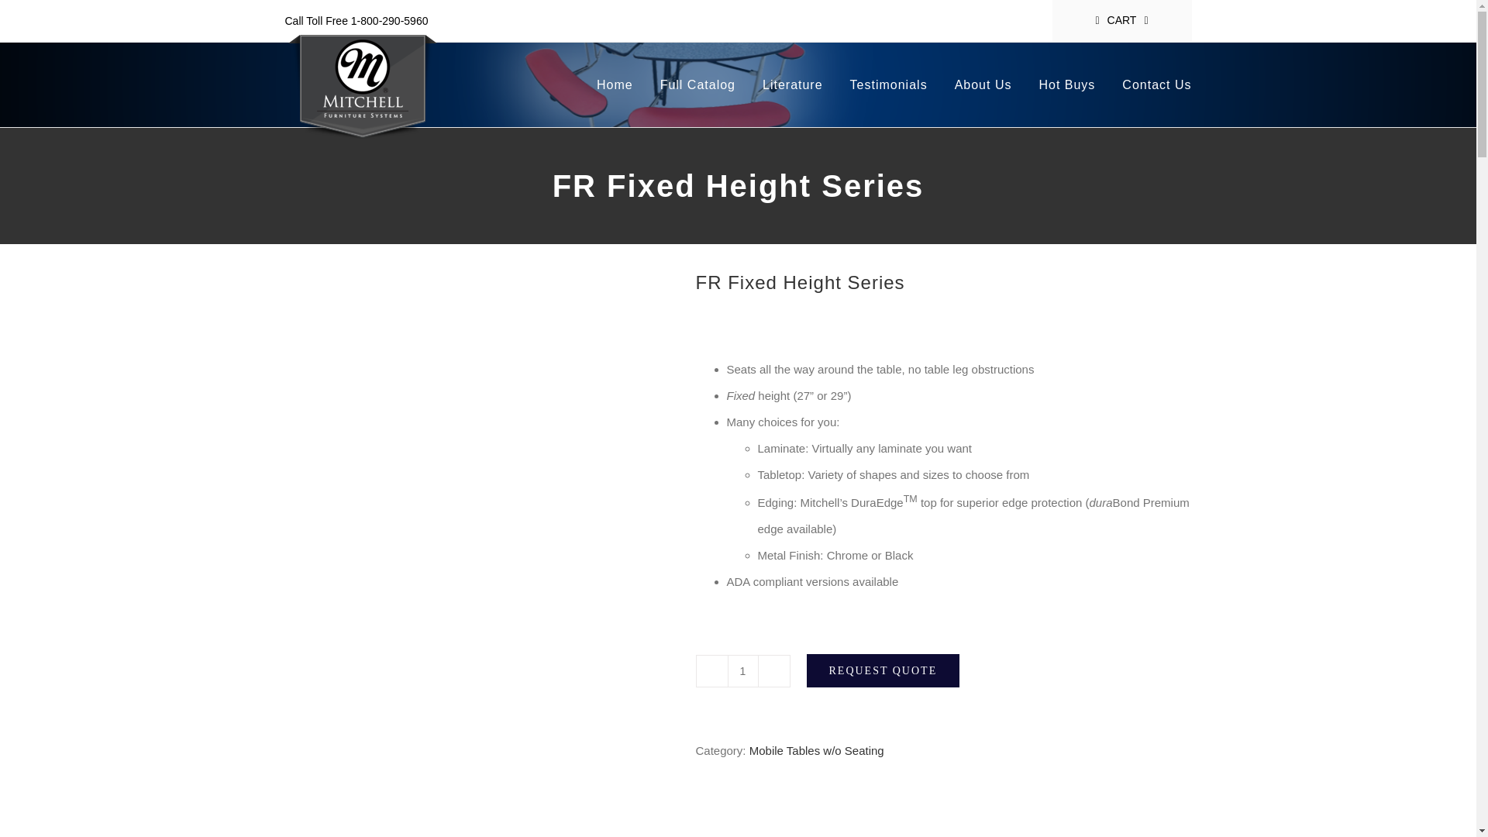 The height and width of the screenshot is (837, 1488). Describe the element at coordinates (742, 670) in the screenshot. I see `Qty` at that location.